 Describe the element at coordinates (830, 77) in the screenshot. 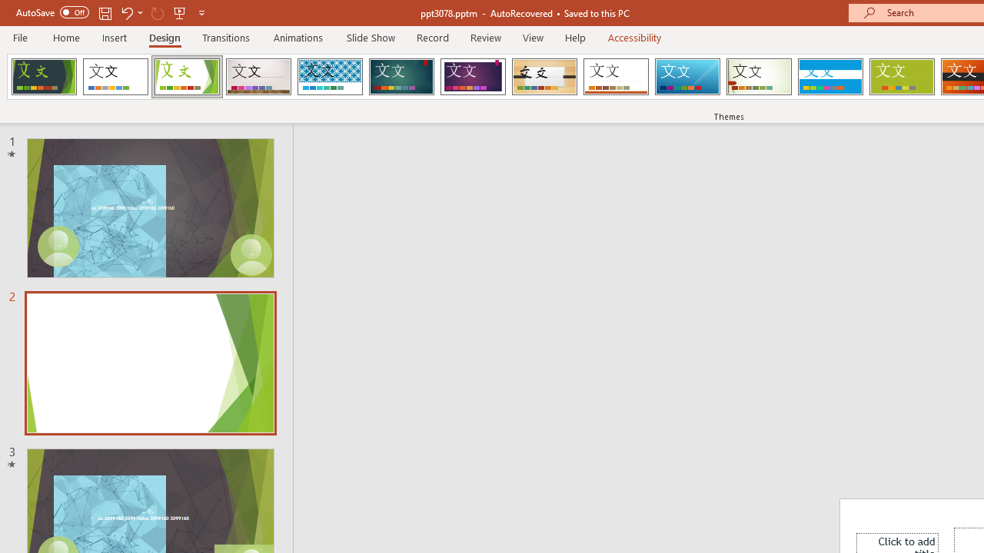

I see `Banded` at that location.